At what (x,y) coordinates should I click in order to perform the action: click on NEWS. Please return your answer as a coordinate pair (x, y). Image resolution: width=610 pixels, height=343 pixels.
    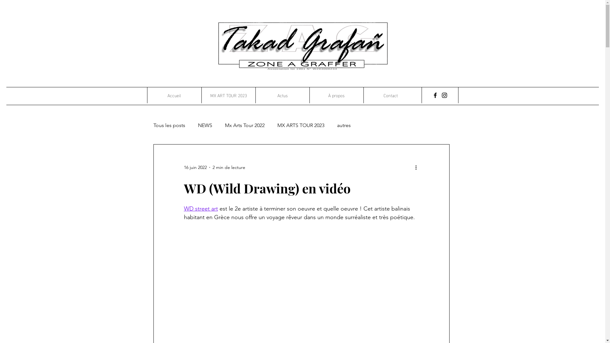
    Looking at the image, I should click on (205, 125).